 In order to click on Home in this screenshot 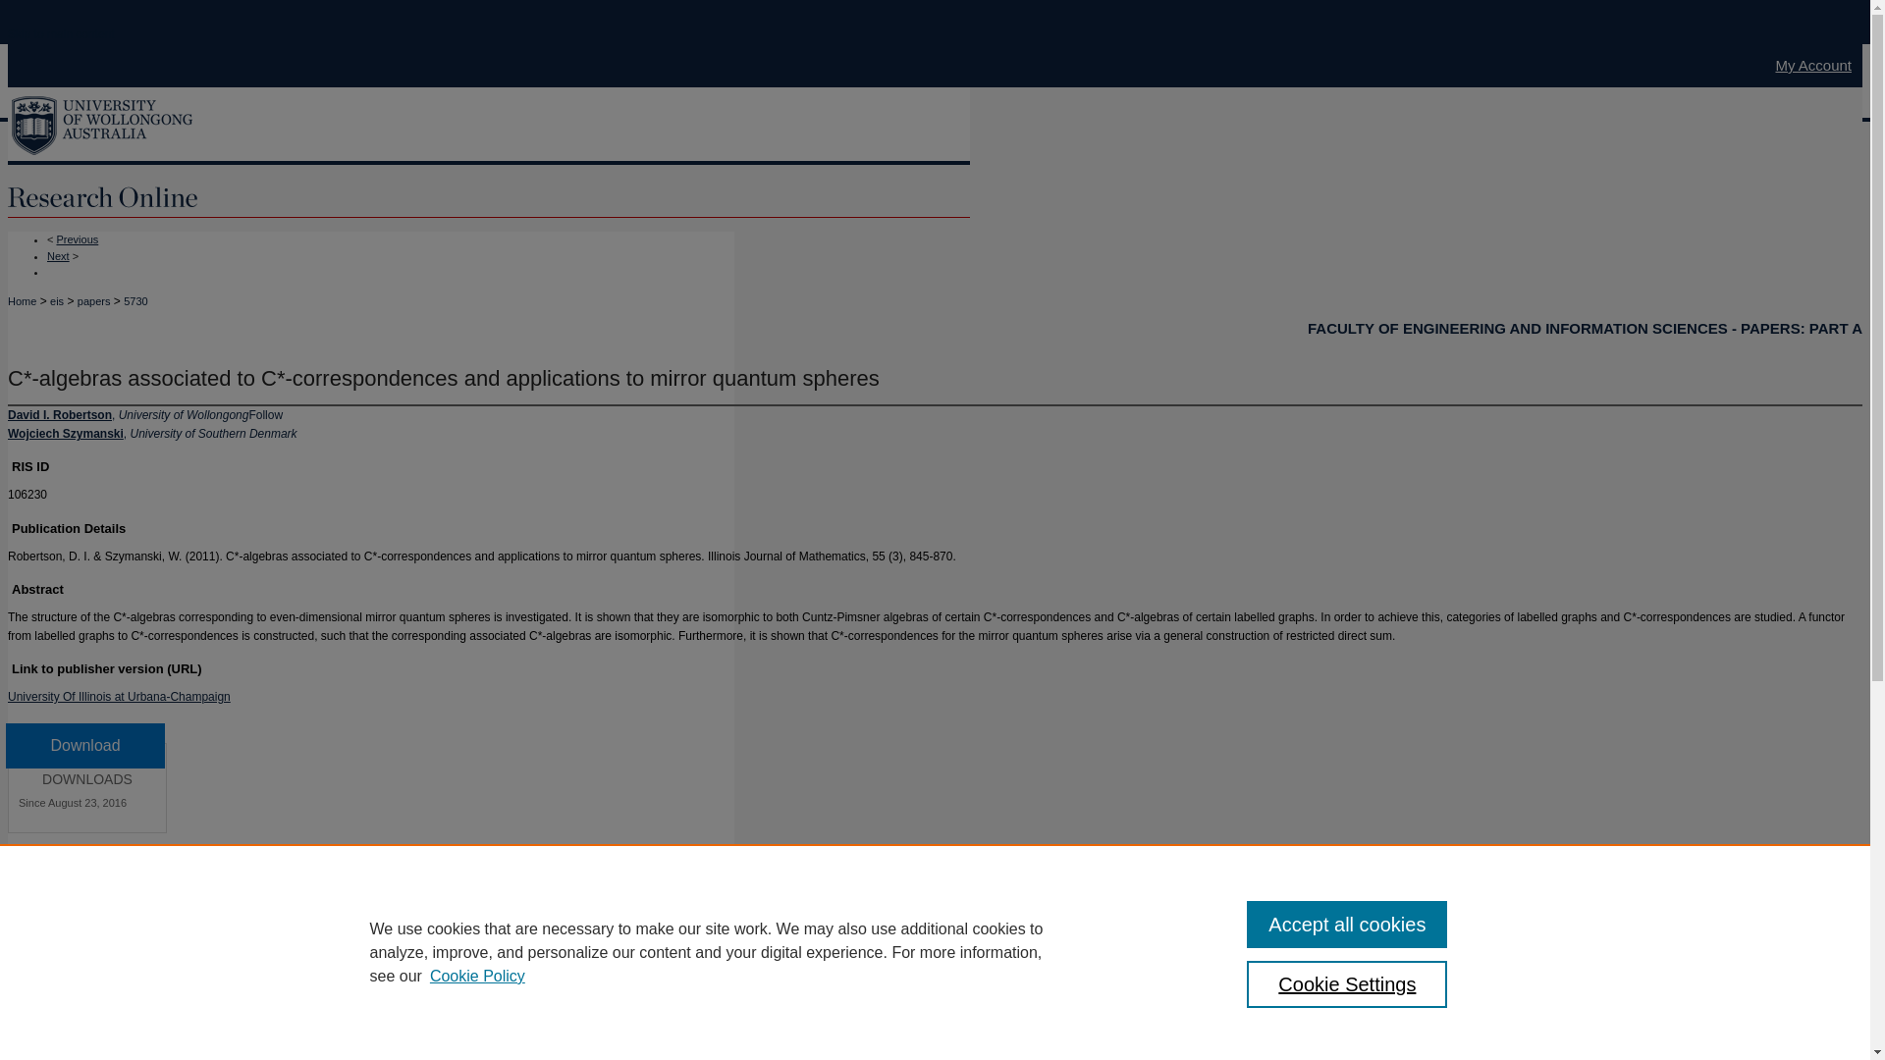, I will do `click(22, 300)`.